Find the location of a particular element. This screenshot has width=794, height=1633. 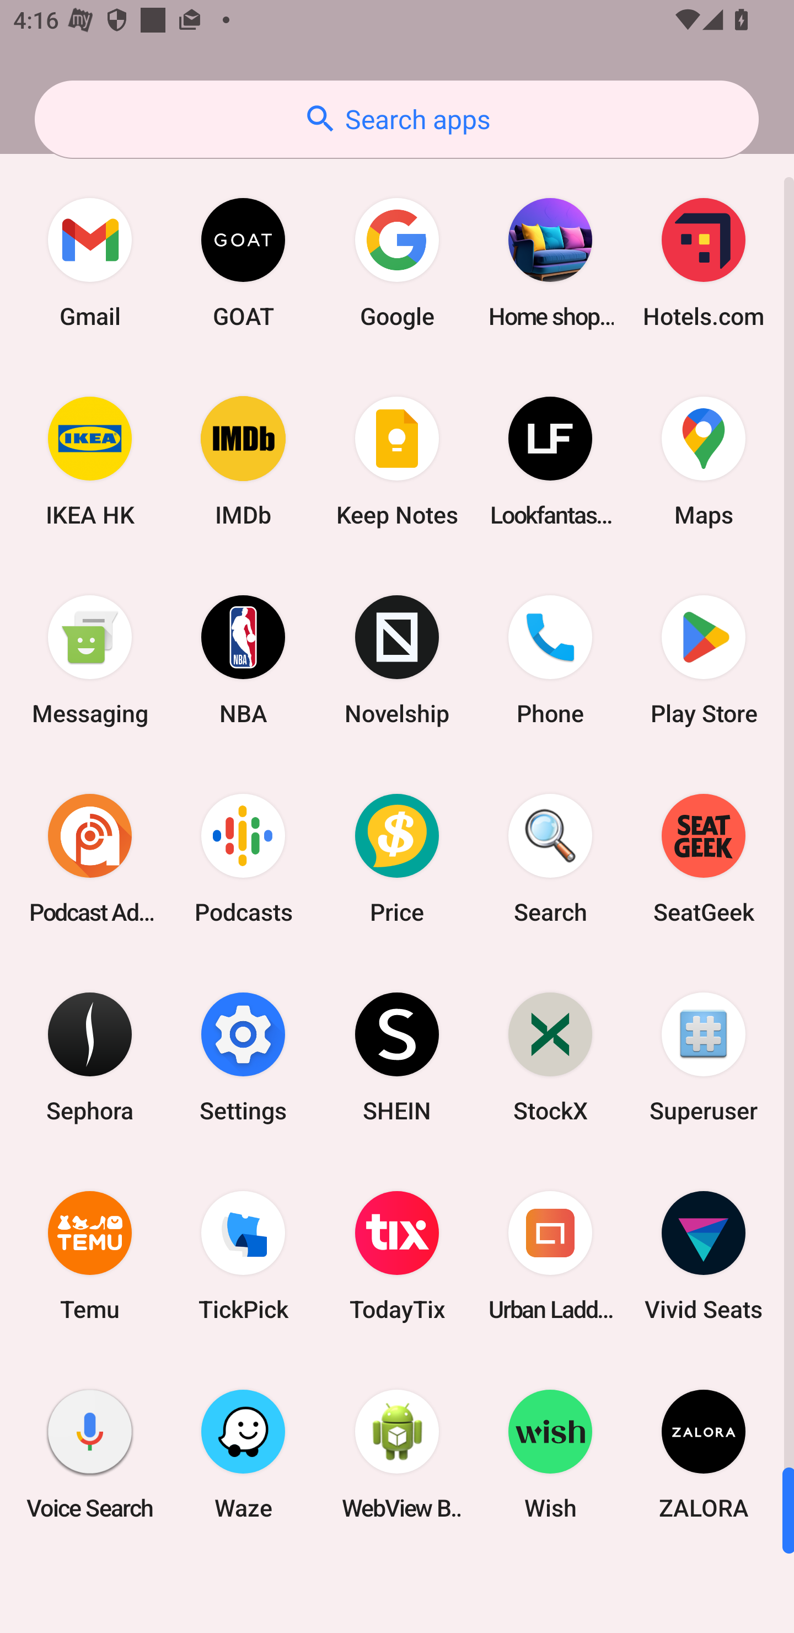

SHEIN is located at coordinates (397, 1056).